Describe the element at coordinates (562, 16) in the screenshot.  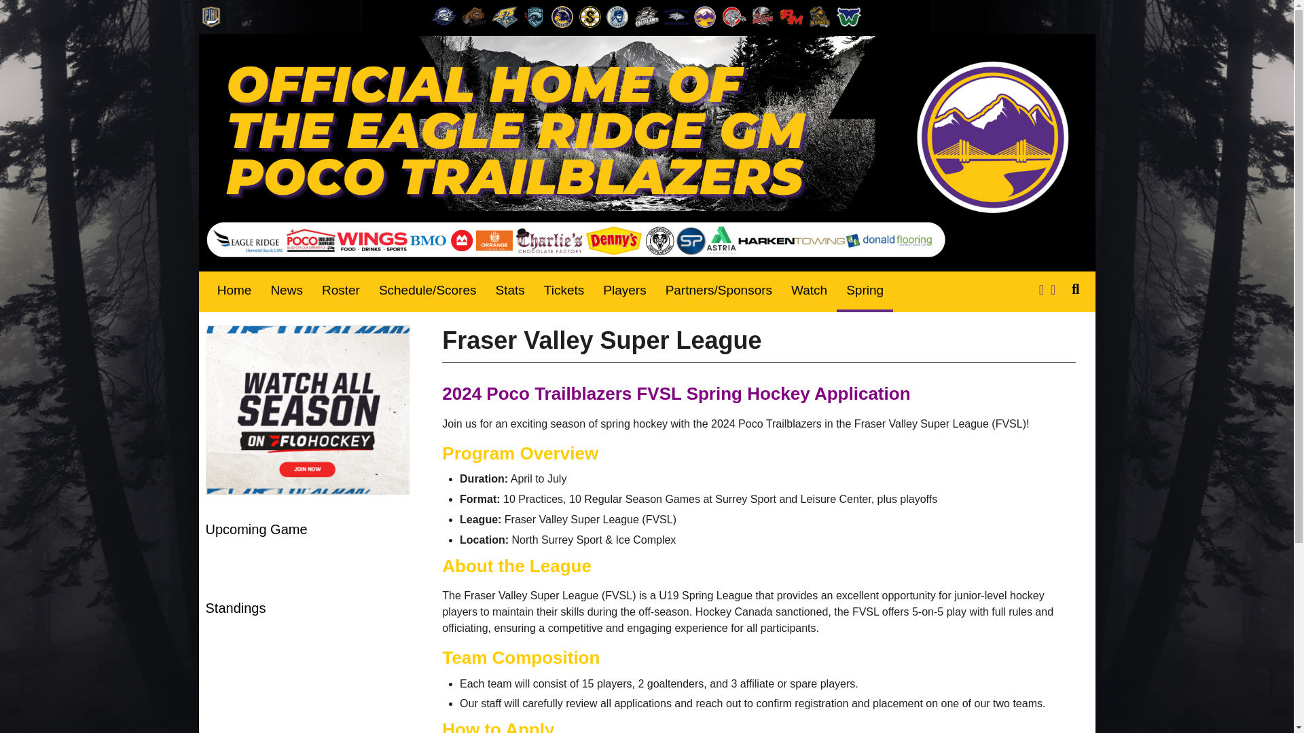
I see `Delta Ice Hawks` at that location.